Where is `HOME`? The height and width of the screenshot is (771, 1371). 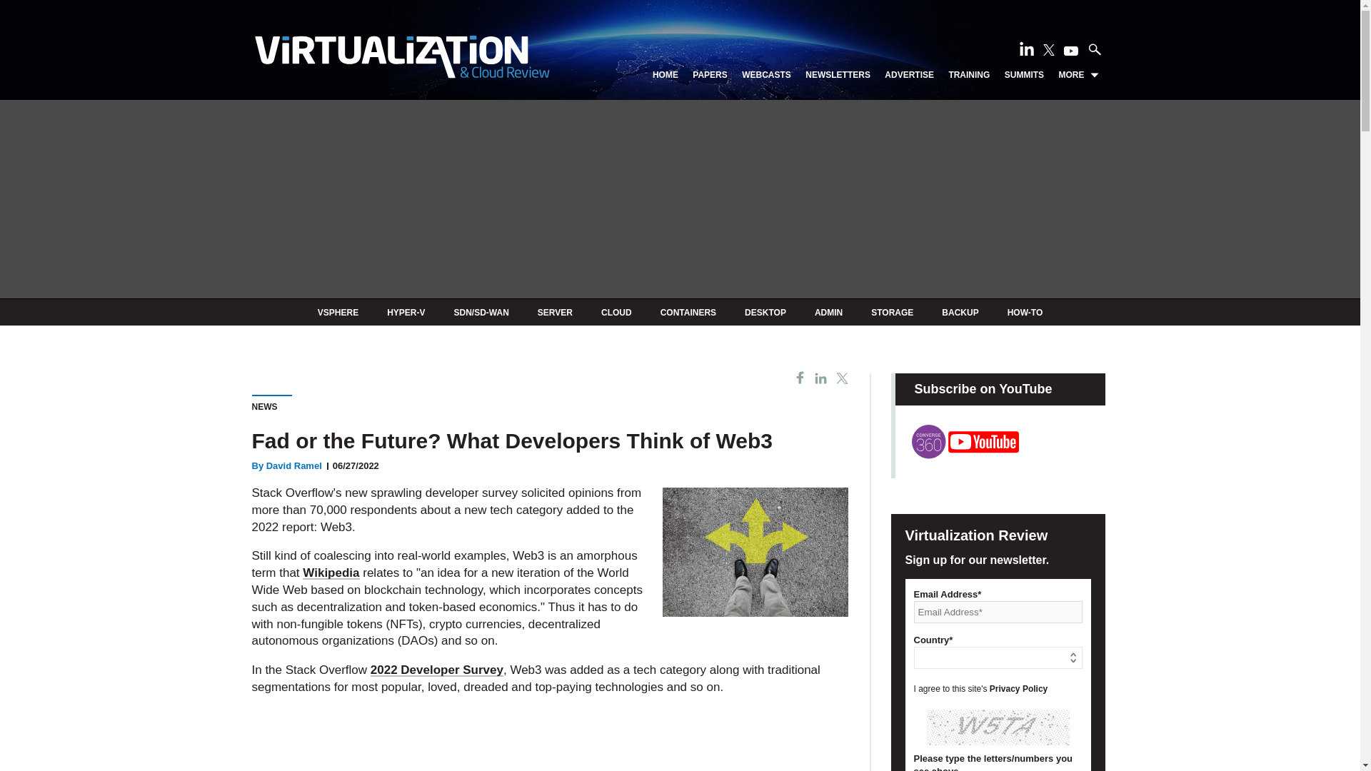 HOME is located at coordinates (666, 75).